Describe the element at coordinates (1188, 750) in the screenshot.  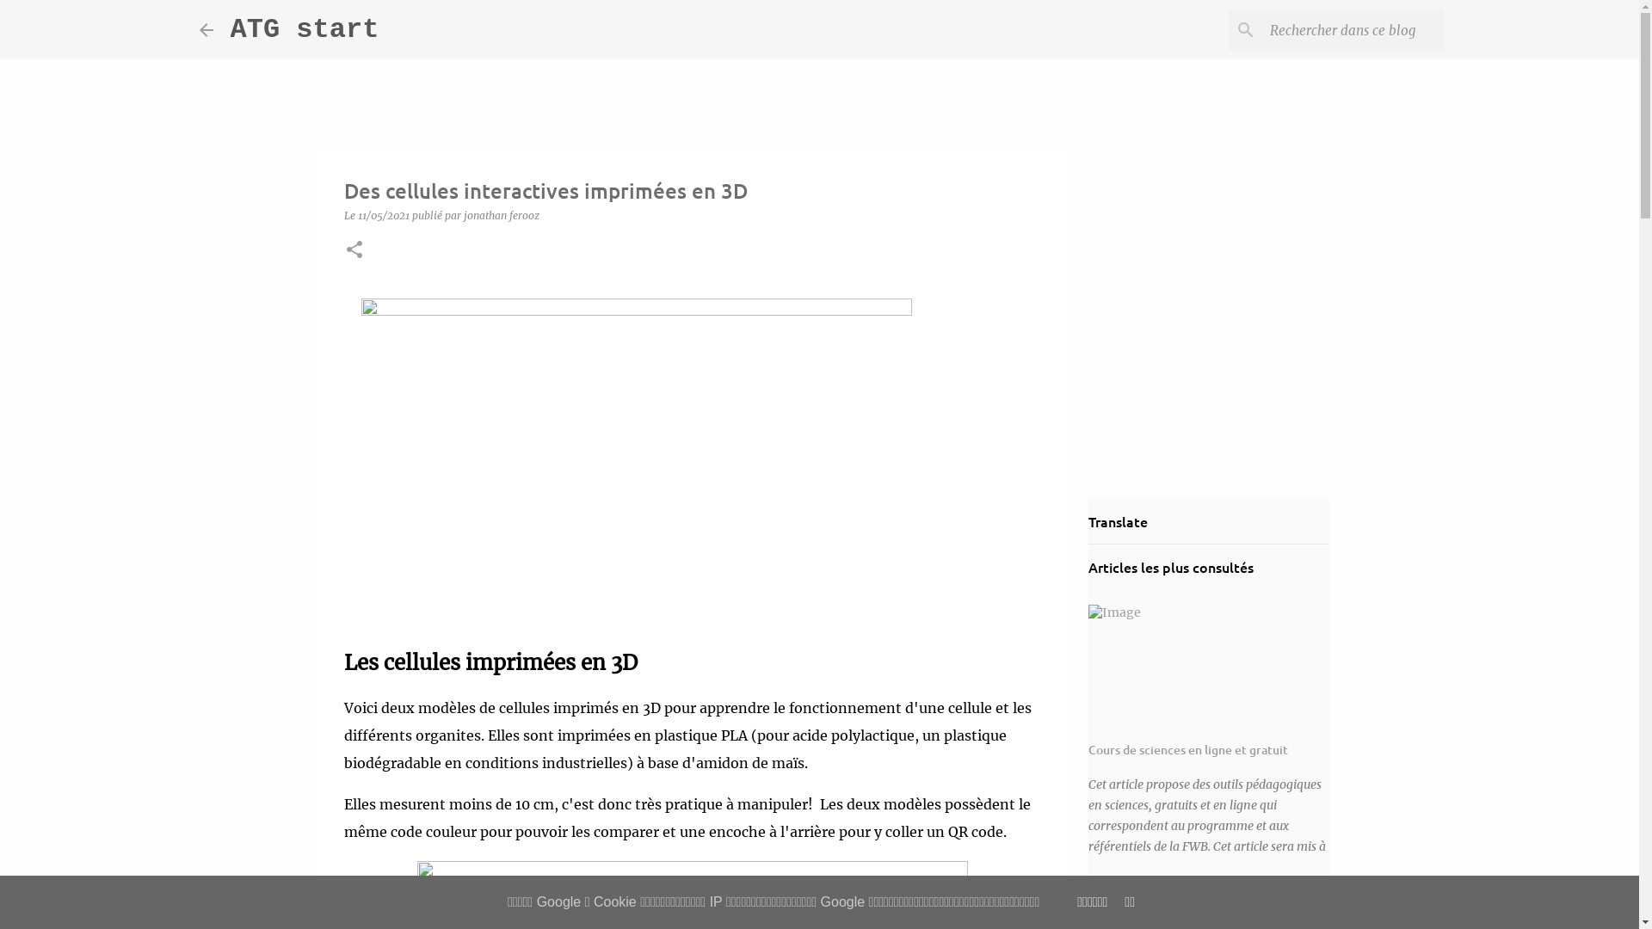
I see `Cours de sciences en ligne et gratuit` at that location.